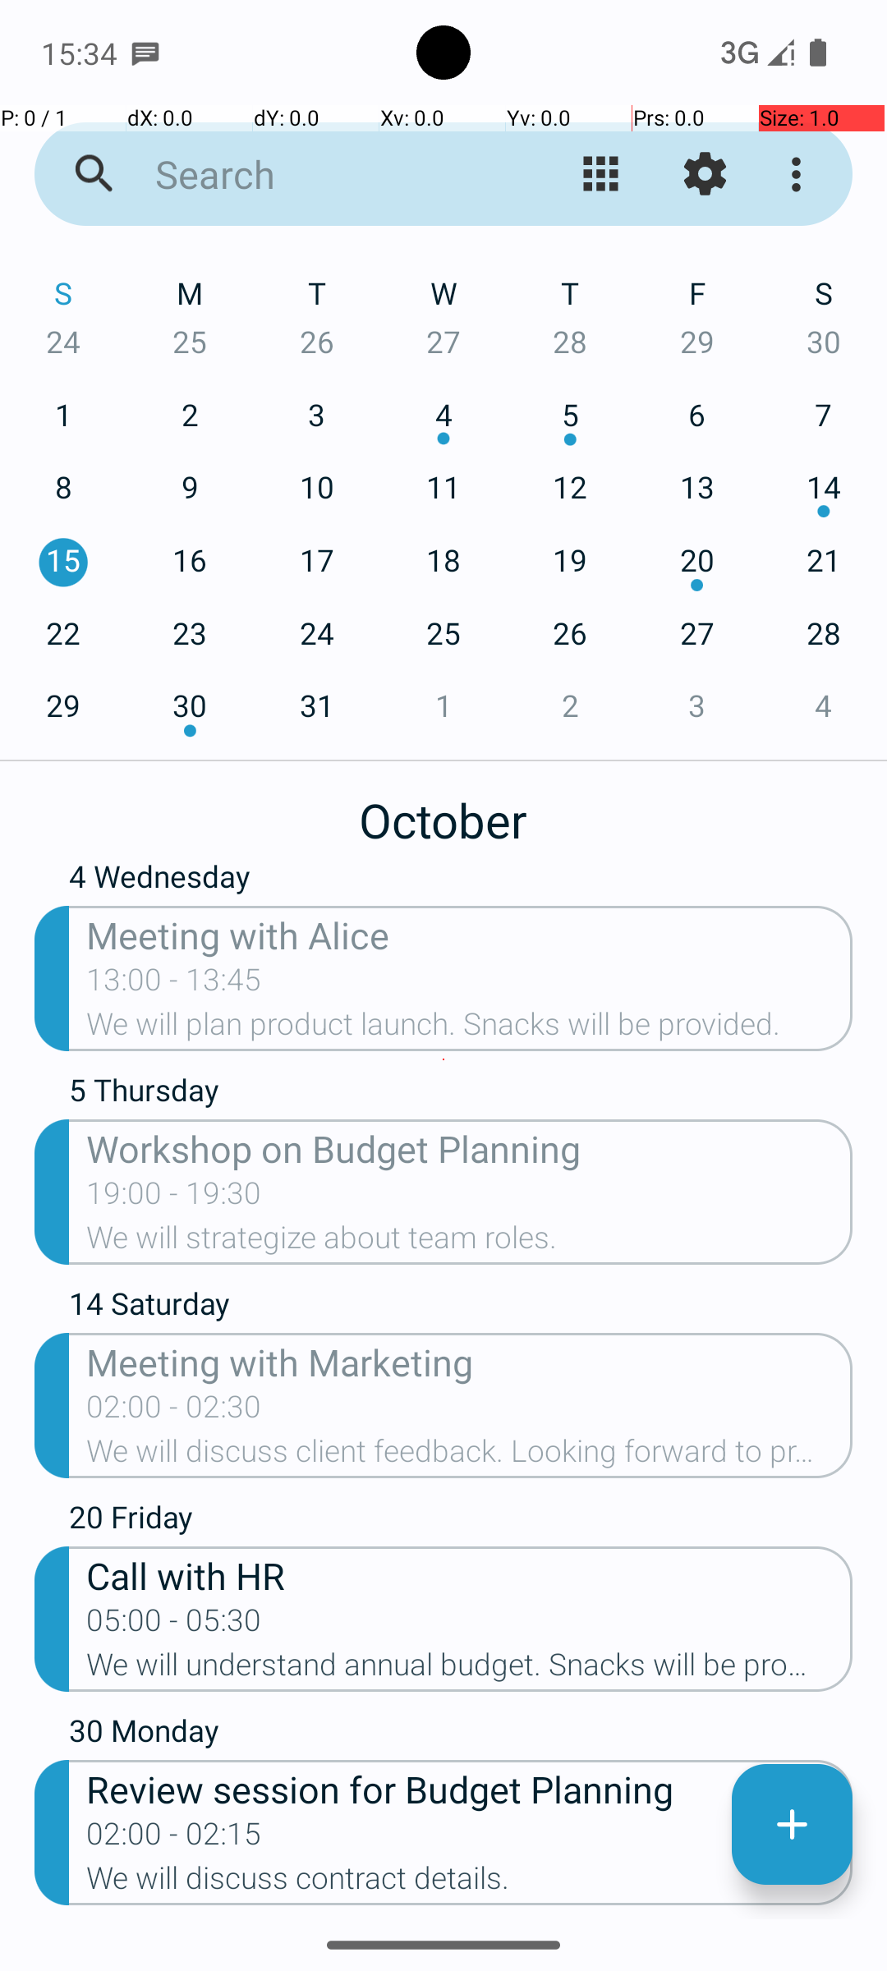  Describe the element at coordinates (470, 1789) in the screenshot. I see `Review session for Budget Planning` at that location.